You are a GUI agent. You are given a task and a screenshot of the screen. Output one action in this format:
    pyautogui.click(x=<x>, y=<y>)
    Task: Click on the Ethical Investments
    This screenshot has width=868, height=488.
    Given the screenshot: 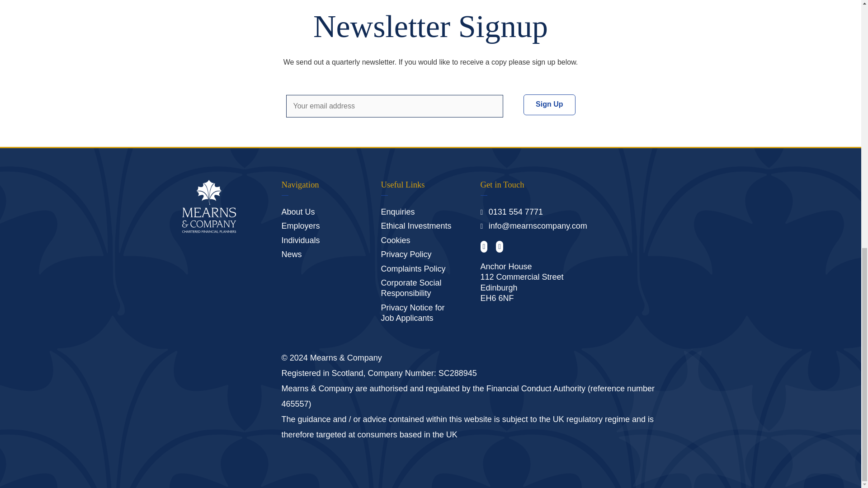 What is the action you would take?
    pyautogui.click(x=416, y=226)
    